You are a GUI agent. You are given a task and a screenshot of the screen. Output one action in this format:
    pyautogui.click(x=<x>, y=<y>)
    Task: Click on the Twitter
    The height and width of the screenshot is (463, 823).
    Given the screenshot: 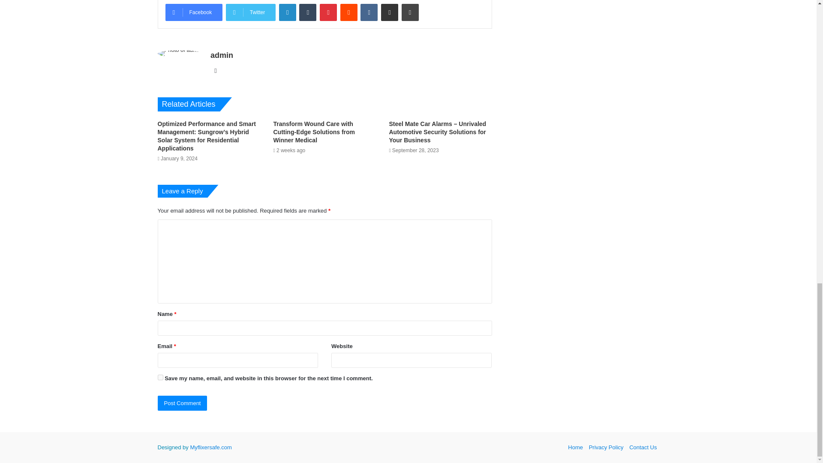 What is the action you would take?
    pyautogui.click(x=250, y=12)
    